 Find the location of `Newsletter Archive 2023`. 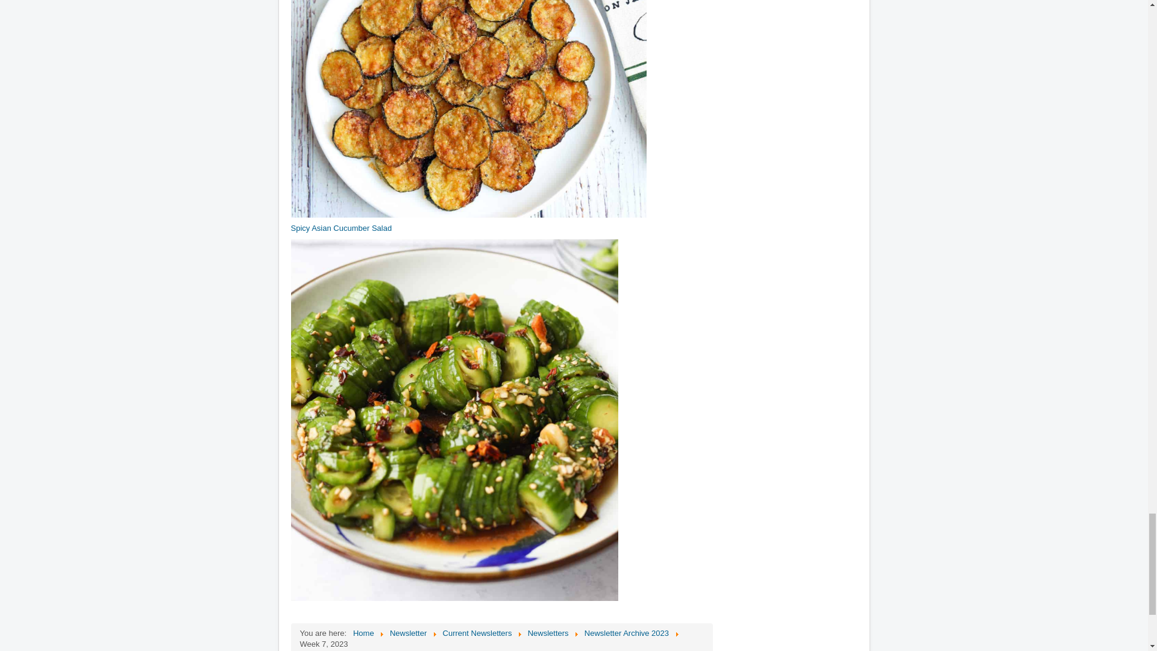

Newsletter Archive 2023 is located at coordinates (626, 633).